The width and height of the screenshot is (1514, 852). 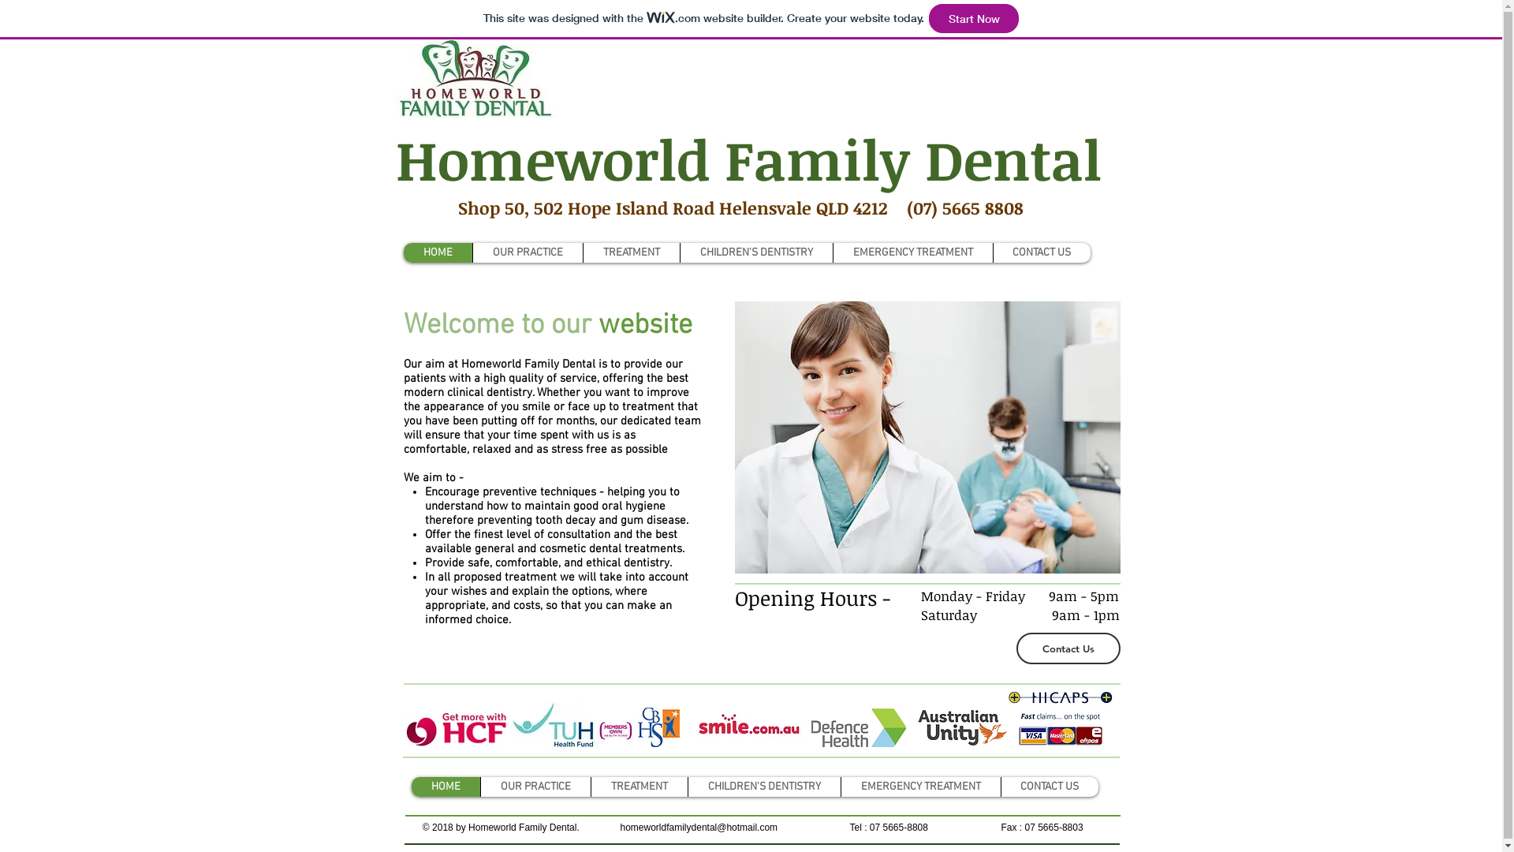 I want to click on OUR PRACTICE, so click(x=535, y=787).